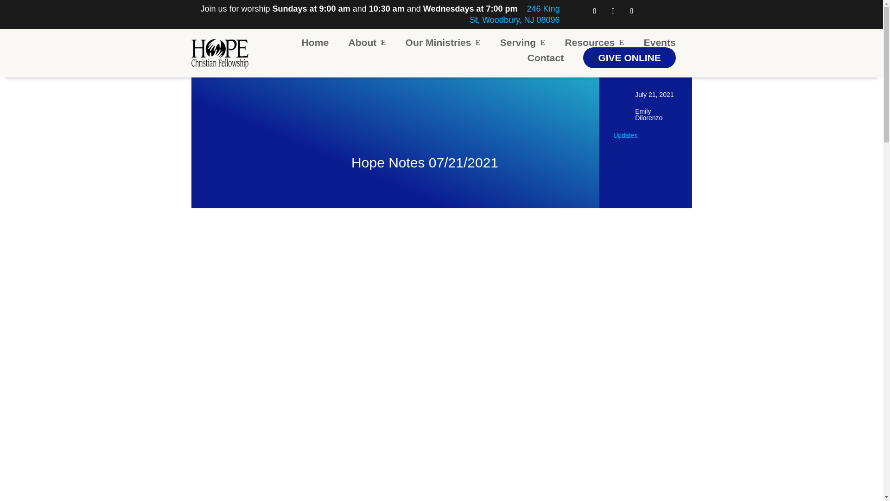  I want to click on Serving, so click(522, 43).